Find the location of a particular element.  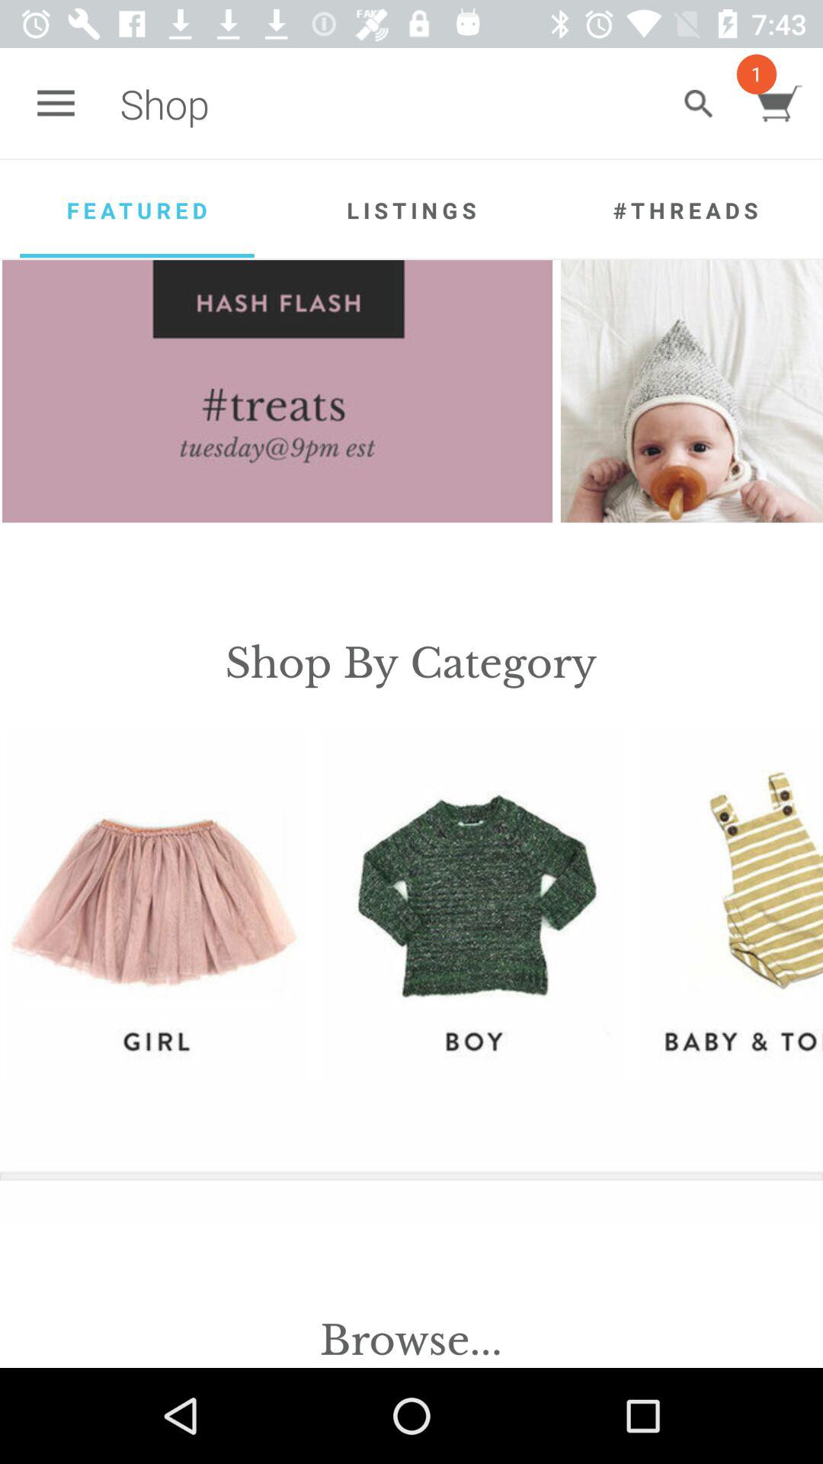

open icon above the shop by category is located at coordinates (692, 391).